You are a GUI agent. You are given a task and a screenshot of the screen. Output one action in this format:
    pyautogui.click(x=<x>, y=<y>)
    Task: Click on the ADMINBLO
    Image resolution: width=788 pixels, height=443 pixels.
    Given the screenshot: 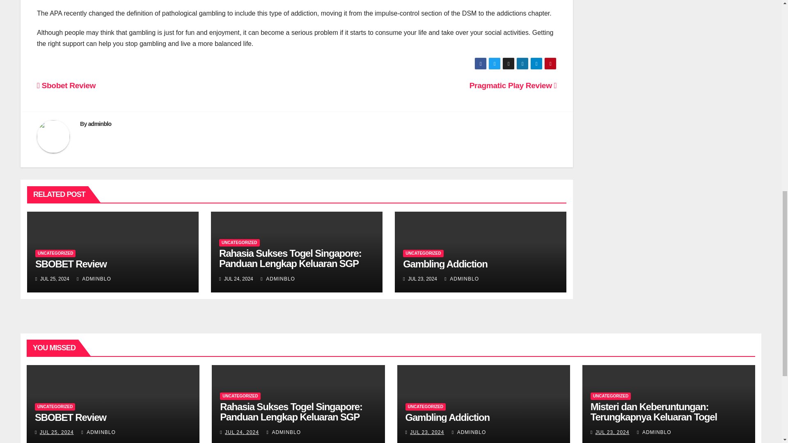 What is the action you would take?
    pyautogui.click(x=94, y=279)
    